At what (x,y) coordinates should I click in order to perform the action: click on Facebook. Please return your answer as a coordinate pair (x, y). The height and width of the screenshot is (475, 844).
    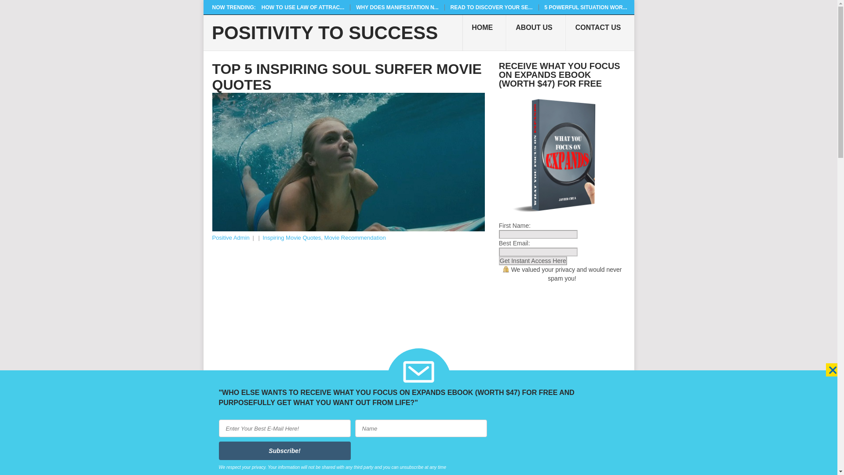
    Looking at the image, I should click on (251, 384).